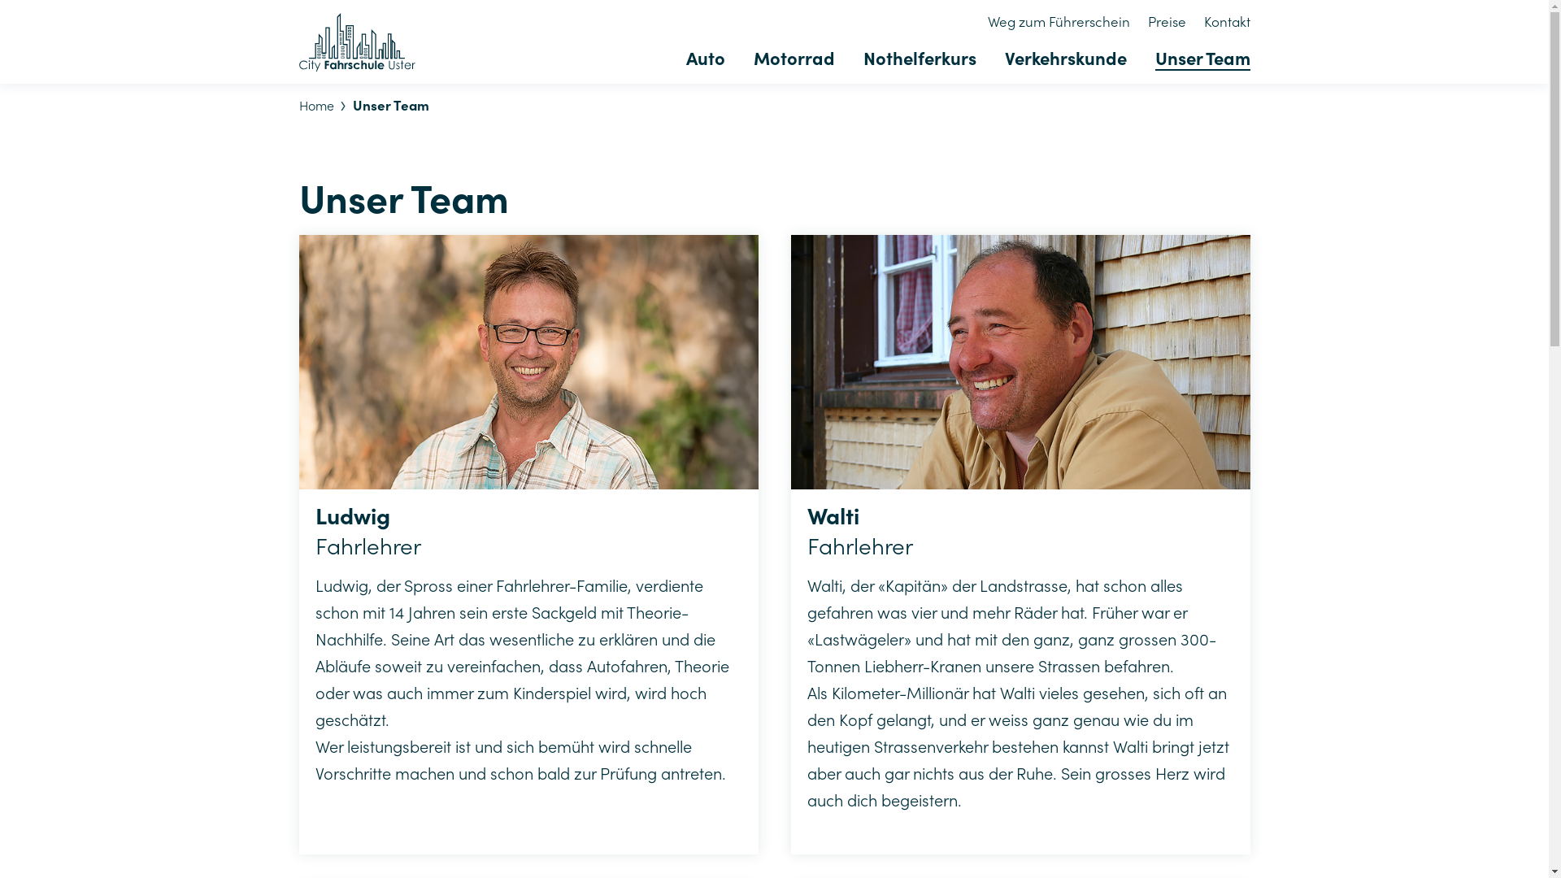  What do you see at coordinates (794, 60) in the screenshot?
I see `Motorrad` at bounding box center [794, 60].